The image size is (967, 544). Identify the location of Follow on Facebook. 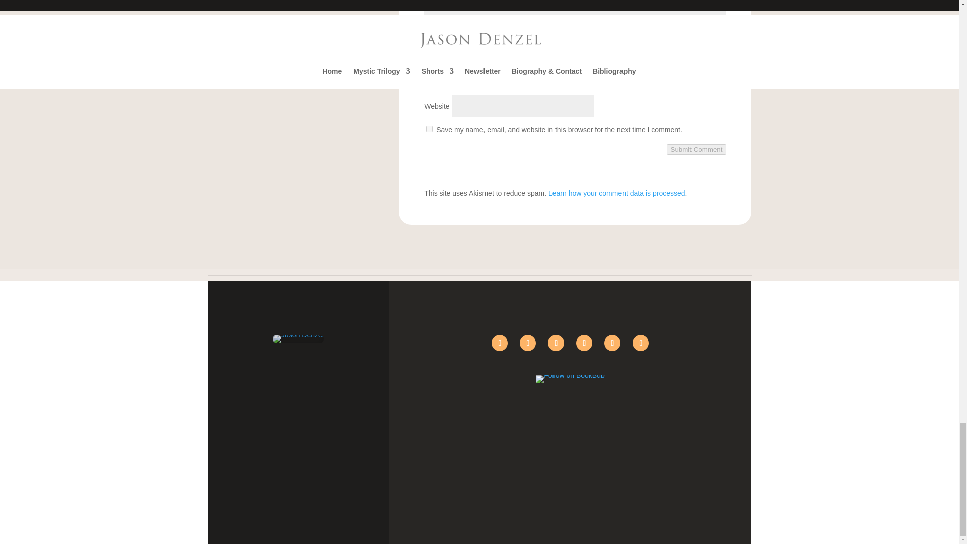
(500, 343).